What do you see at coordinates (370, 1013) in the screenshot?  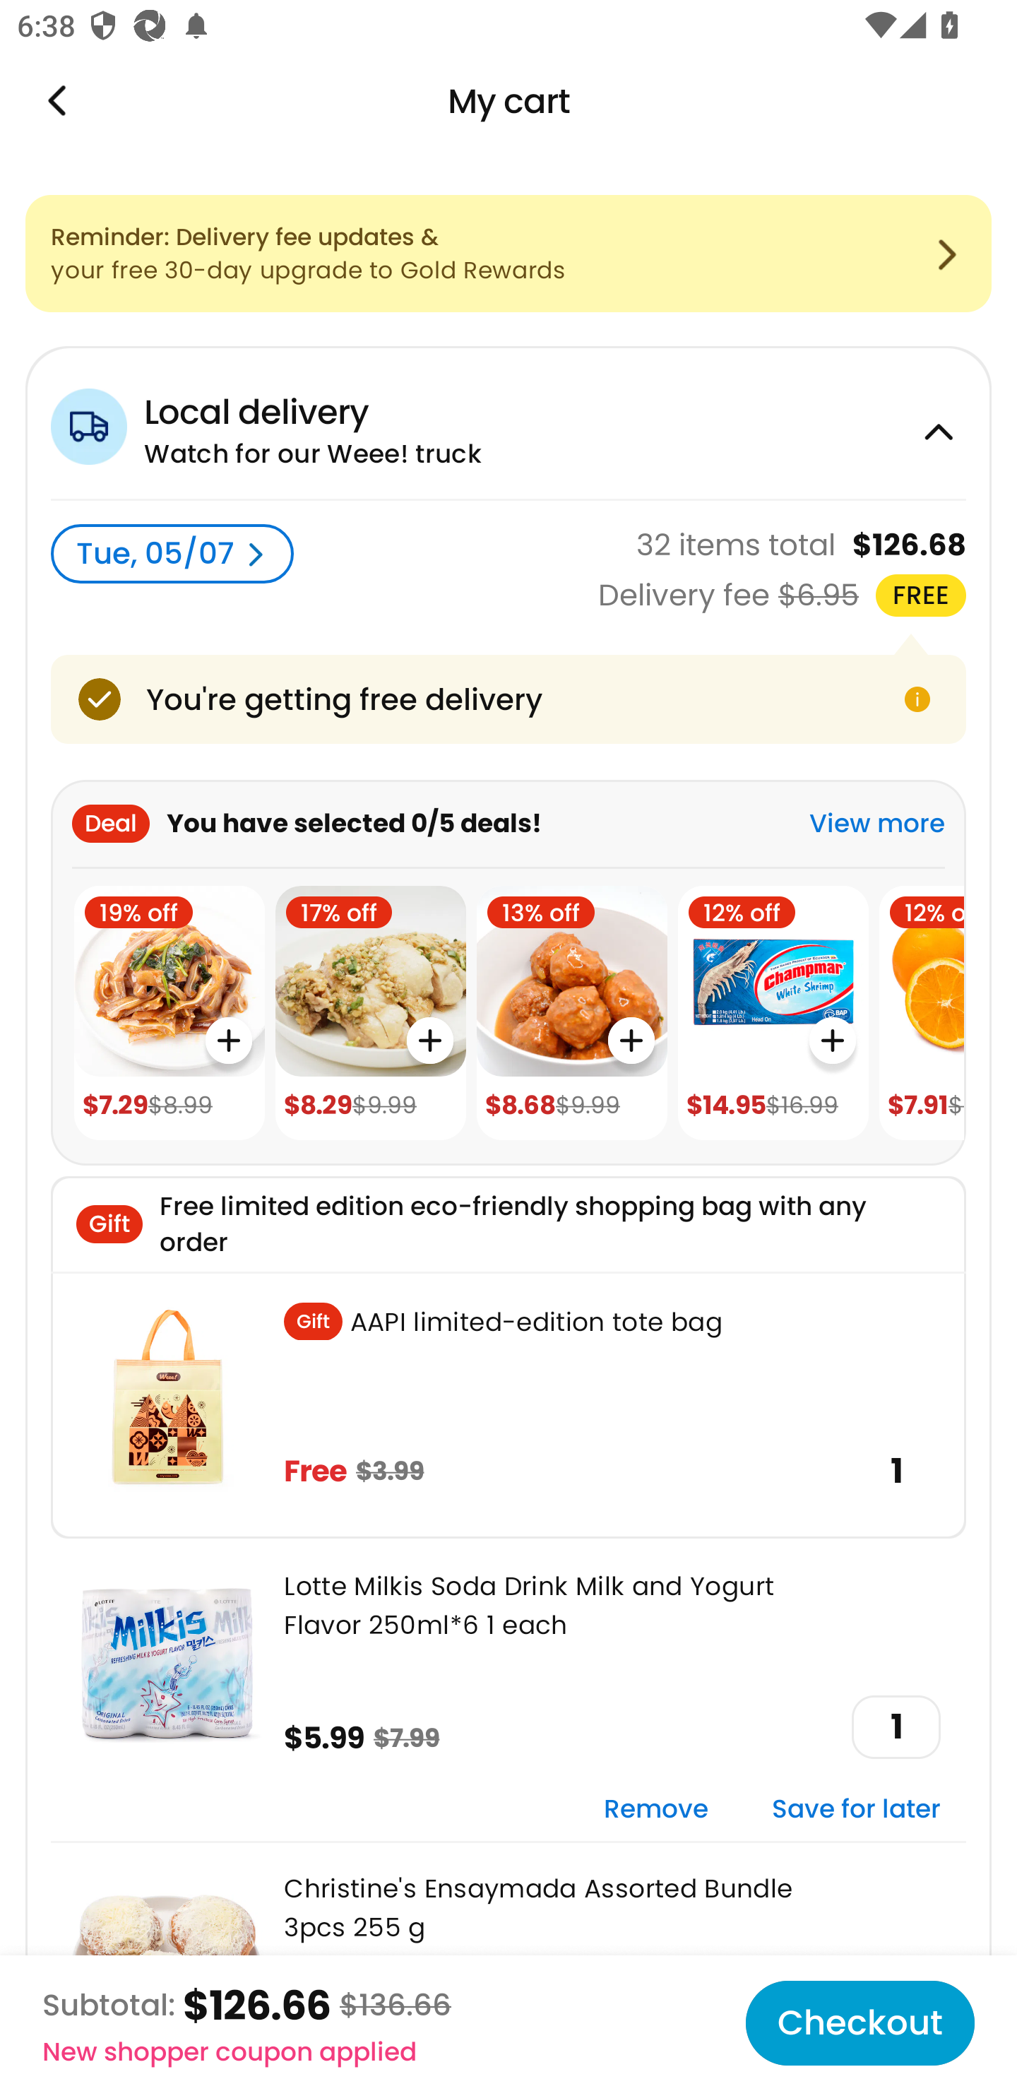 I see `17% off $8.29 $9.99` at bounding box center [370, 1013].